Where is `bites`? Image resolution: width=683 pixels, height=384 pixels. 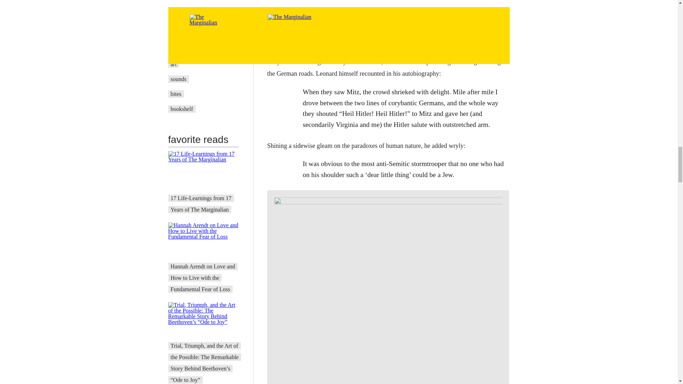 bites is located at coordinates (176, 94).